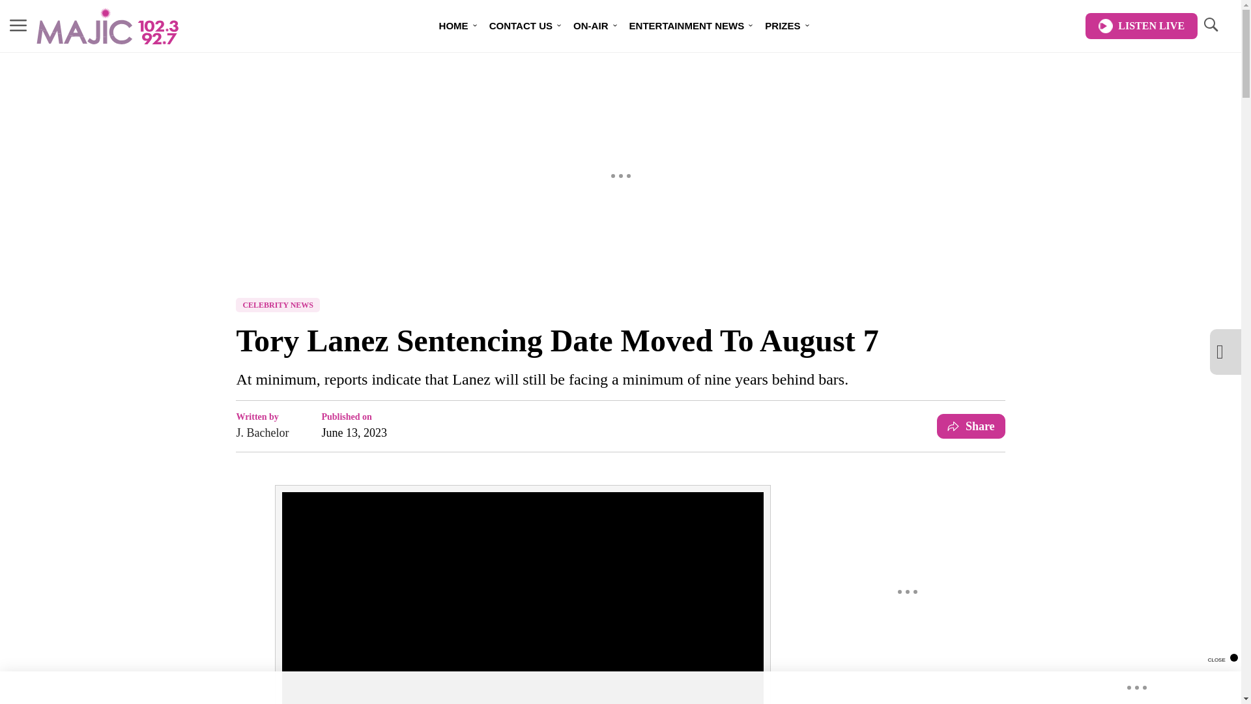  I want to click on TOGGLE SEARCH, so click(1210, 25).